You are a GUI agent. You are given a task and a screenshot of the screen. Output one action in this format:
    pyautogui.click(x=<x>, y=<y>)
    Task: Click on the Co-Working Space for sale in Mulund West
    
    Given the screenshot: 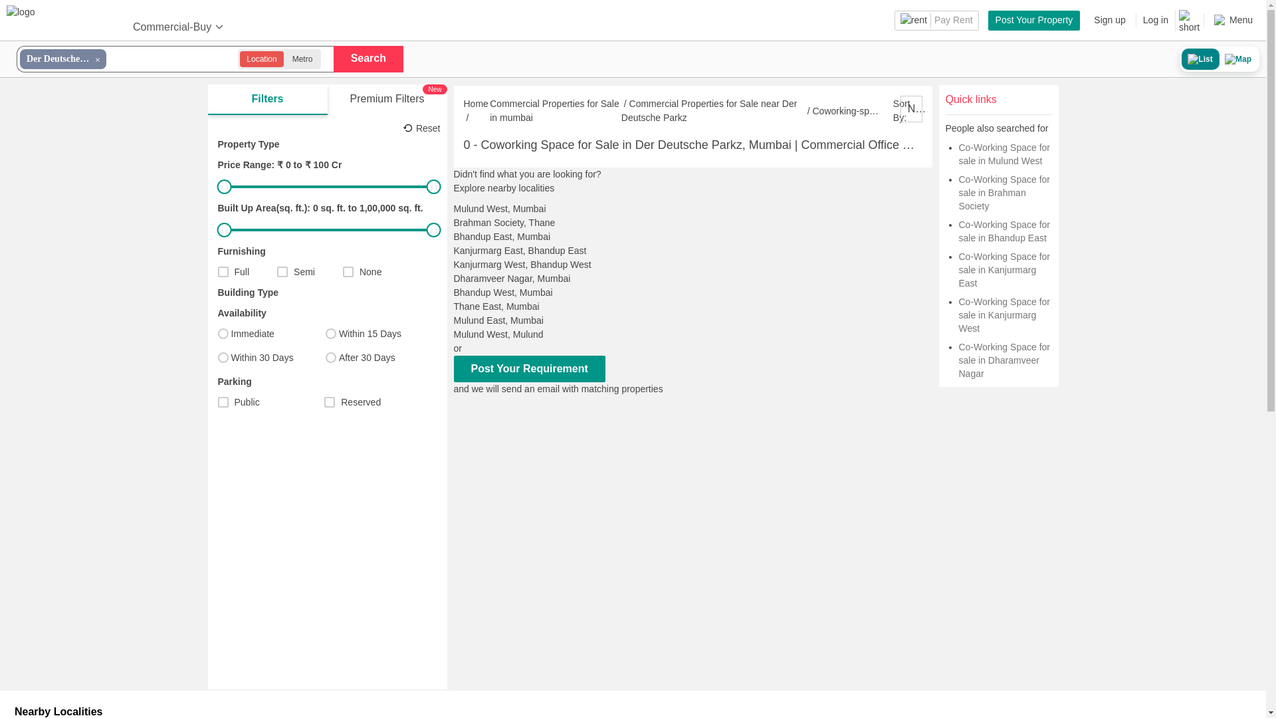 What is the action you would take?
    pyautogui.click(x=1004, y=154)
    